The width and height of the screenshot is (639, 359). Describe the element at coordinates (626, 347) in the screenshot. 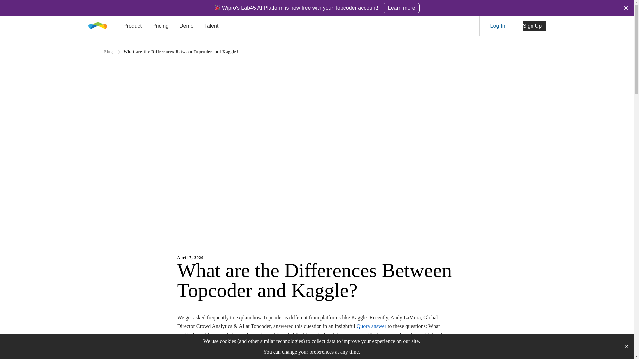

I see `Accept policy` at that location.